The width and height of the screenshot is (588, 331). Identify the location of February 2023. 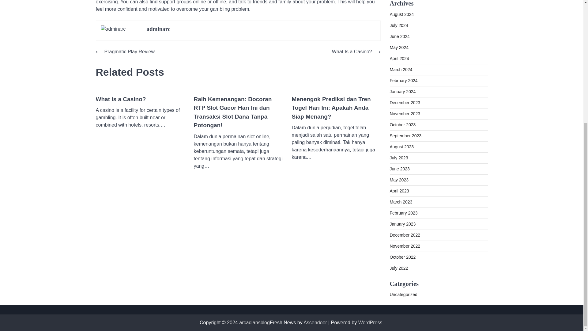
(403, 213).